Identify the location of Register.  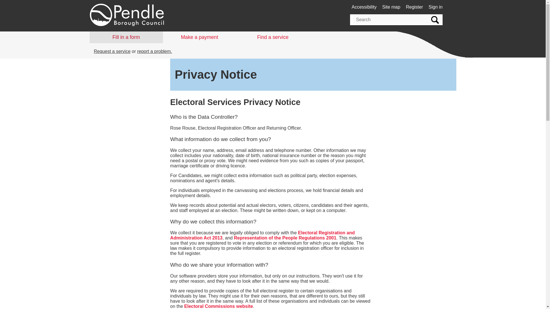
(414, 7).